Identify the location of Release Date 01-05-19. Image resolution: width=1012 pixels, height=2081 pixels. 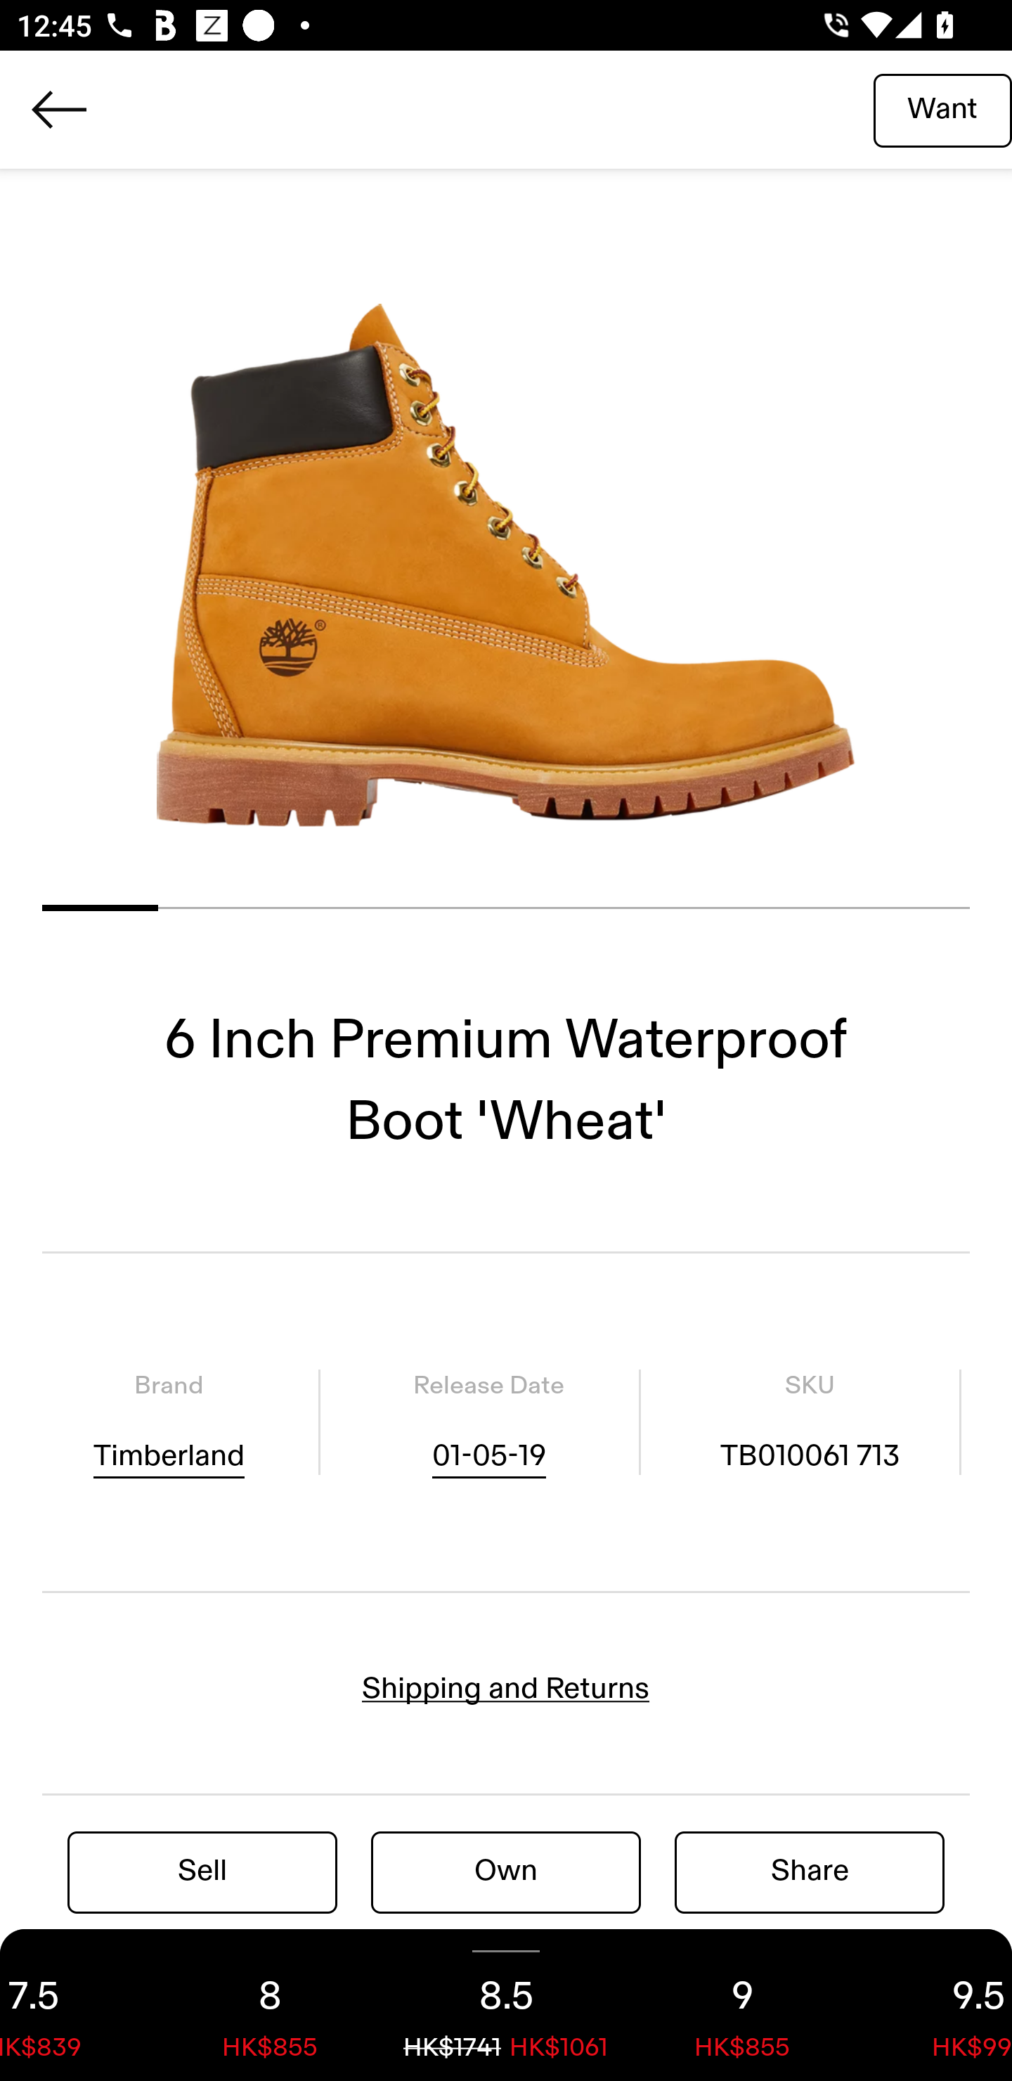
(488, 1421).